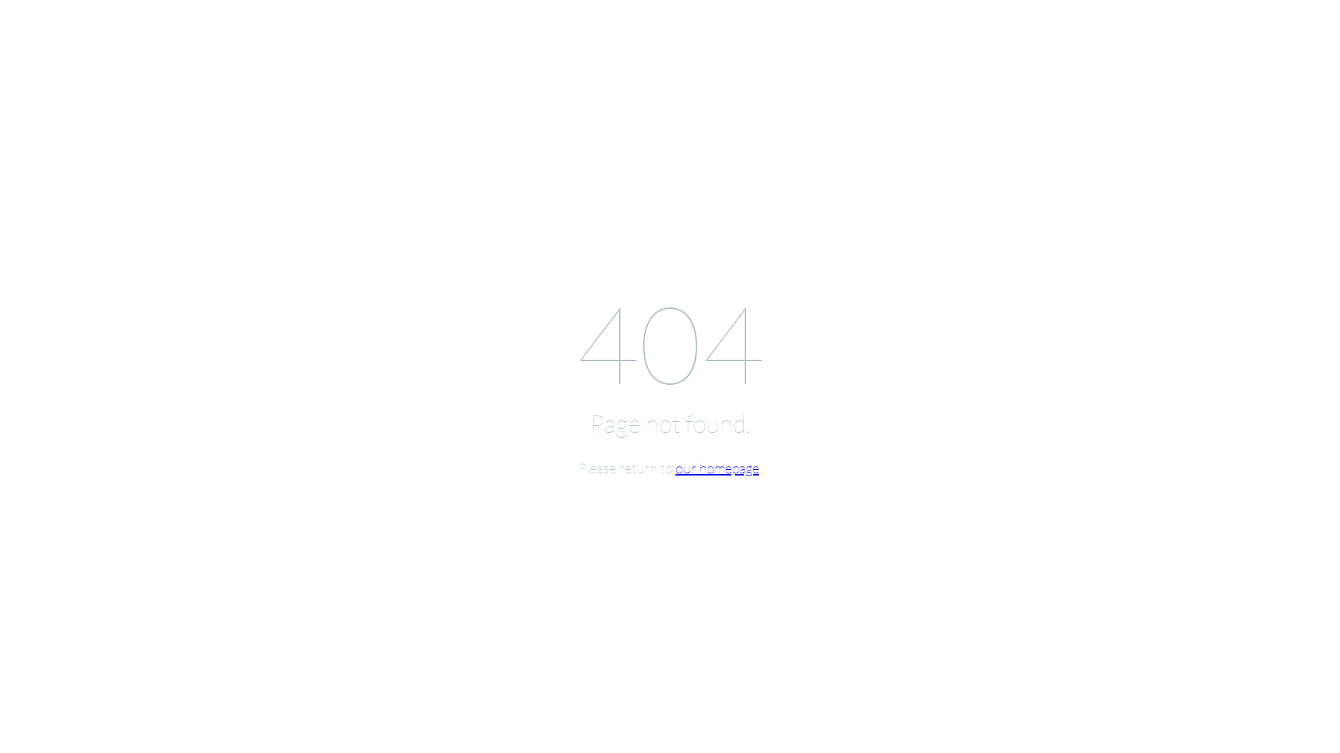 This screenshot has width=1340, height=753. What do you see at coordinates (717, 467) in the screenshot?
I see `our homepage` at bounding box center [717, 467].